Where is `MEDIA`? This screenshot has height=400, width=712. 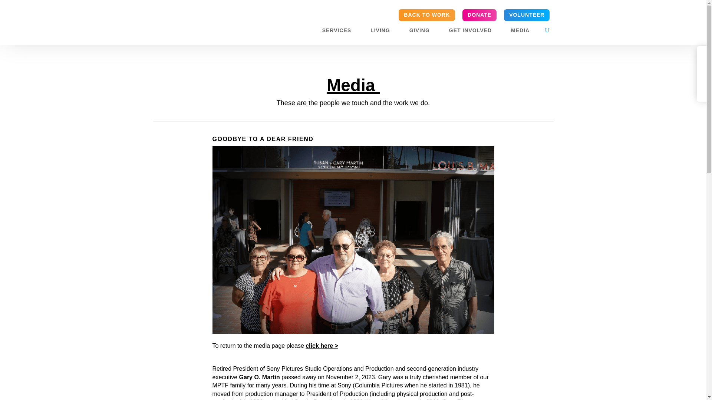
MEDIA is located at coordinates (524, 32).